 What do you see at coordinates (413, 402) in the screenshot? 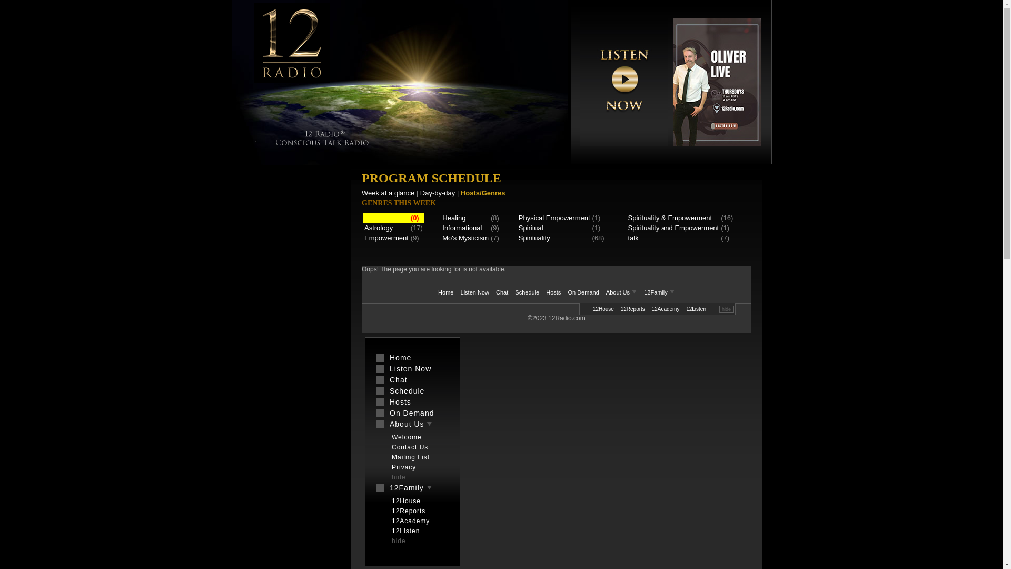
I see `Hosts` at bounding box center [413, 402].